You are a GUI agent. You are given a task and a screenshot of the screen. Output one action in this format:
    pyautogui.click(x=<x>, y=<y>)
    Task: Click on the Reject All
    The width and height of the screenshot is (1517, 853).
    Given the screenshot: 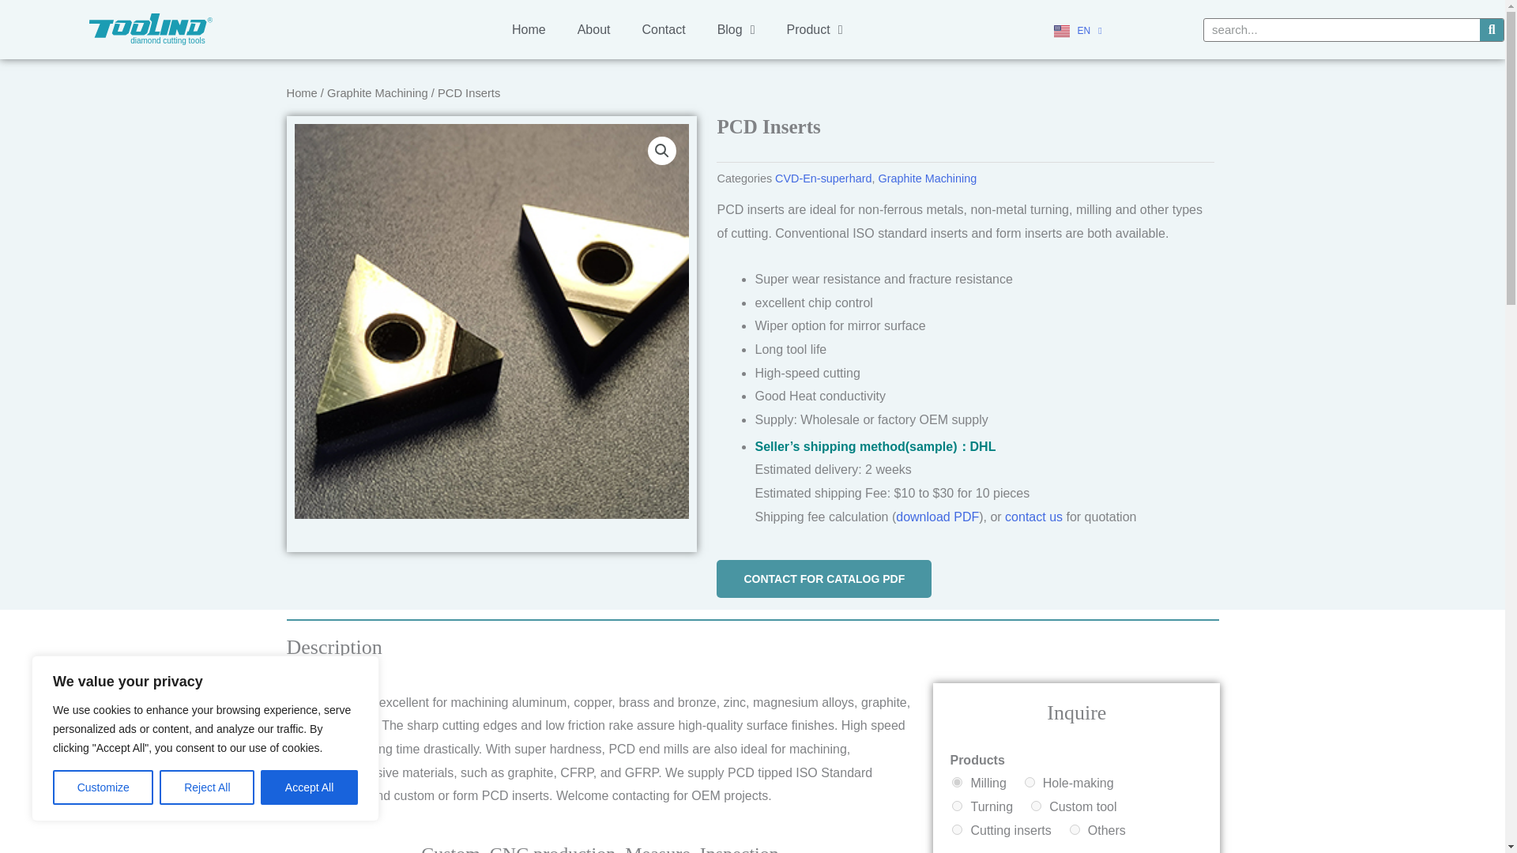 What is the action you would take?
    pyautogui.click(x=207, y=787)
    